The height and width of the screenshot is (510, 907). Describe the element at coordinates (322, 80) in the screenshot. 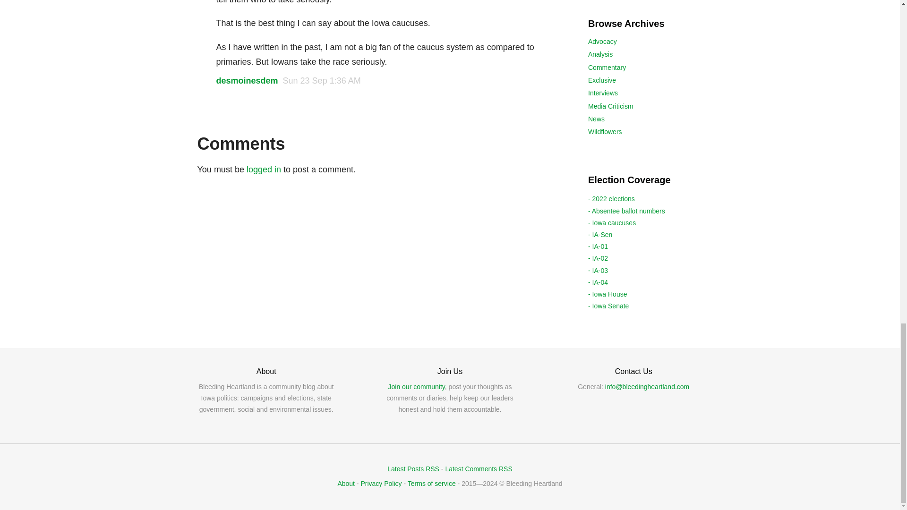

I see `Sun 23 Sep 1:36 AM` at that location.